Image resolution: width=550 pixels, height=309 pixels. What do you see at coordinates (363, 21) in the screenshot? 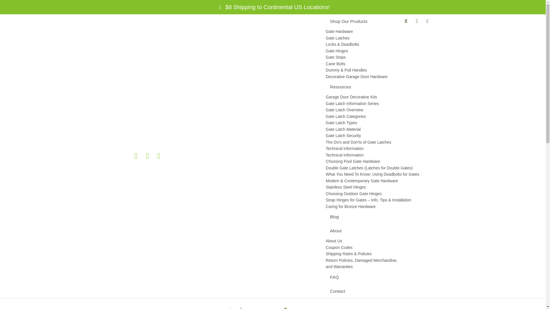
I see `Shop Our Products` at bounding box center [363, 21].